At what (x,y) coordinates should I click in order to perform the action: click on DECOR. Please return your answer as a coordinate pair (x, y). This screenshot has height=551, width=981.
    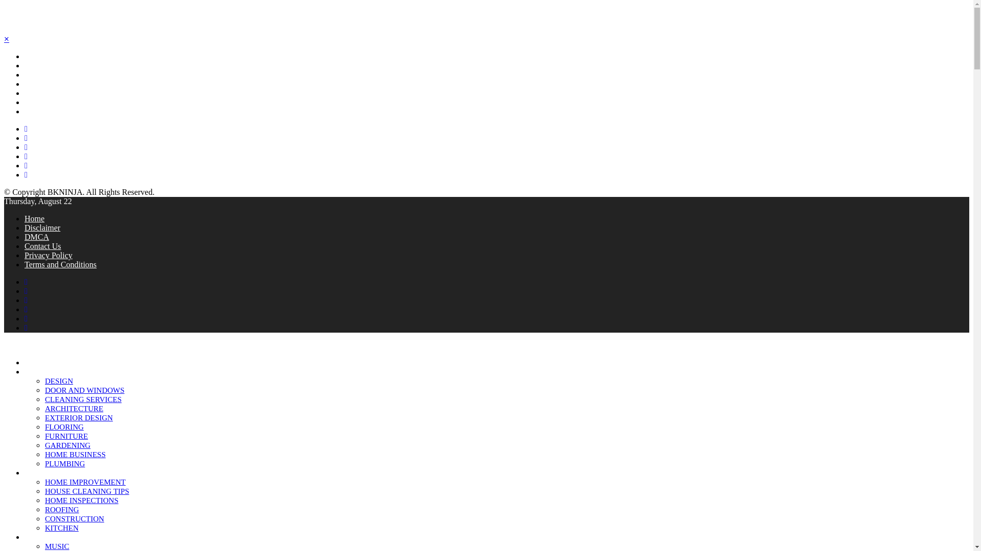
    Looking at the image, I should click on (38, 371).